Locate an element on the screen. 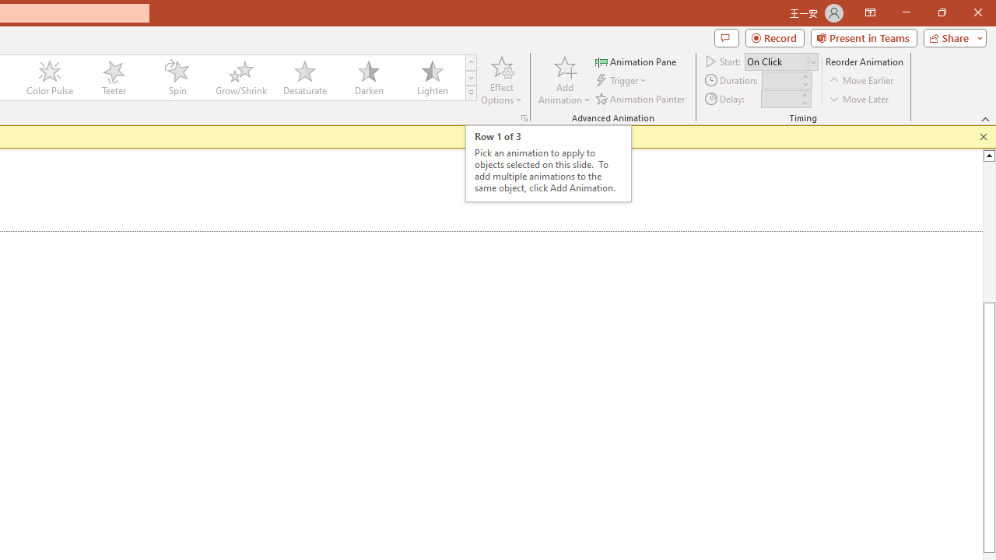 The width and height of the screenshot is (996, 560). Open is located at coordinates (812, 62).